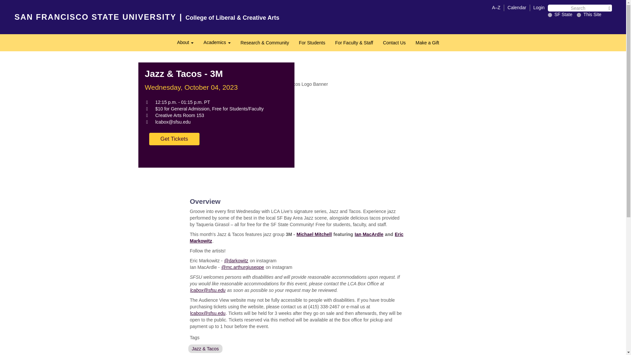  Describe the element at coordinates (394, 43) in the screenshot. I see `Contact Us` at that location.